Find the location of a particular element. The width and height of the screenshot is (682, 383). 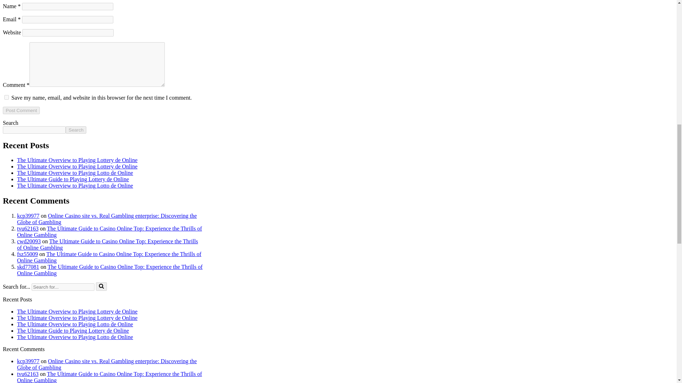

The Ultimate Overview to Playing Lottery de Online is located at coordinates (77, 311).